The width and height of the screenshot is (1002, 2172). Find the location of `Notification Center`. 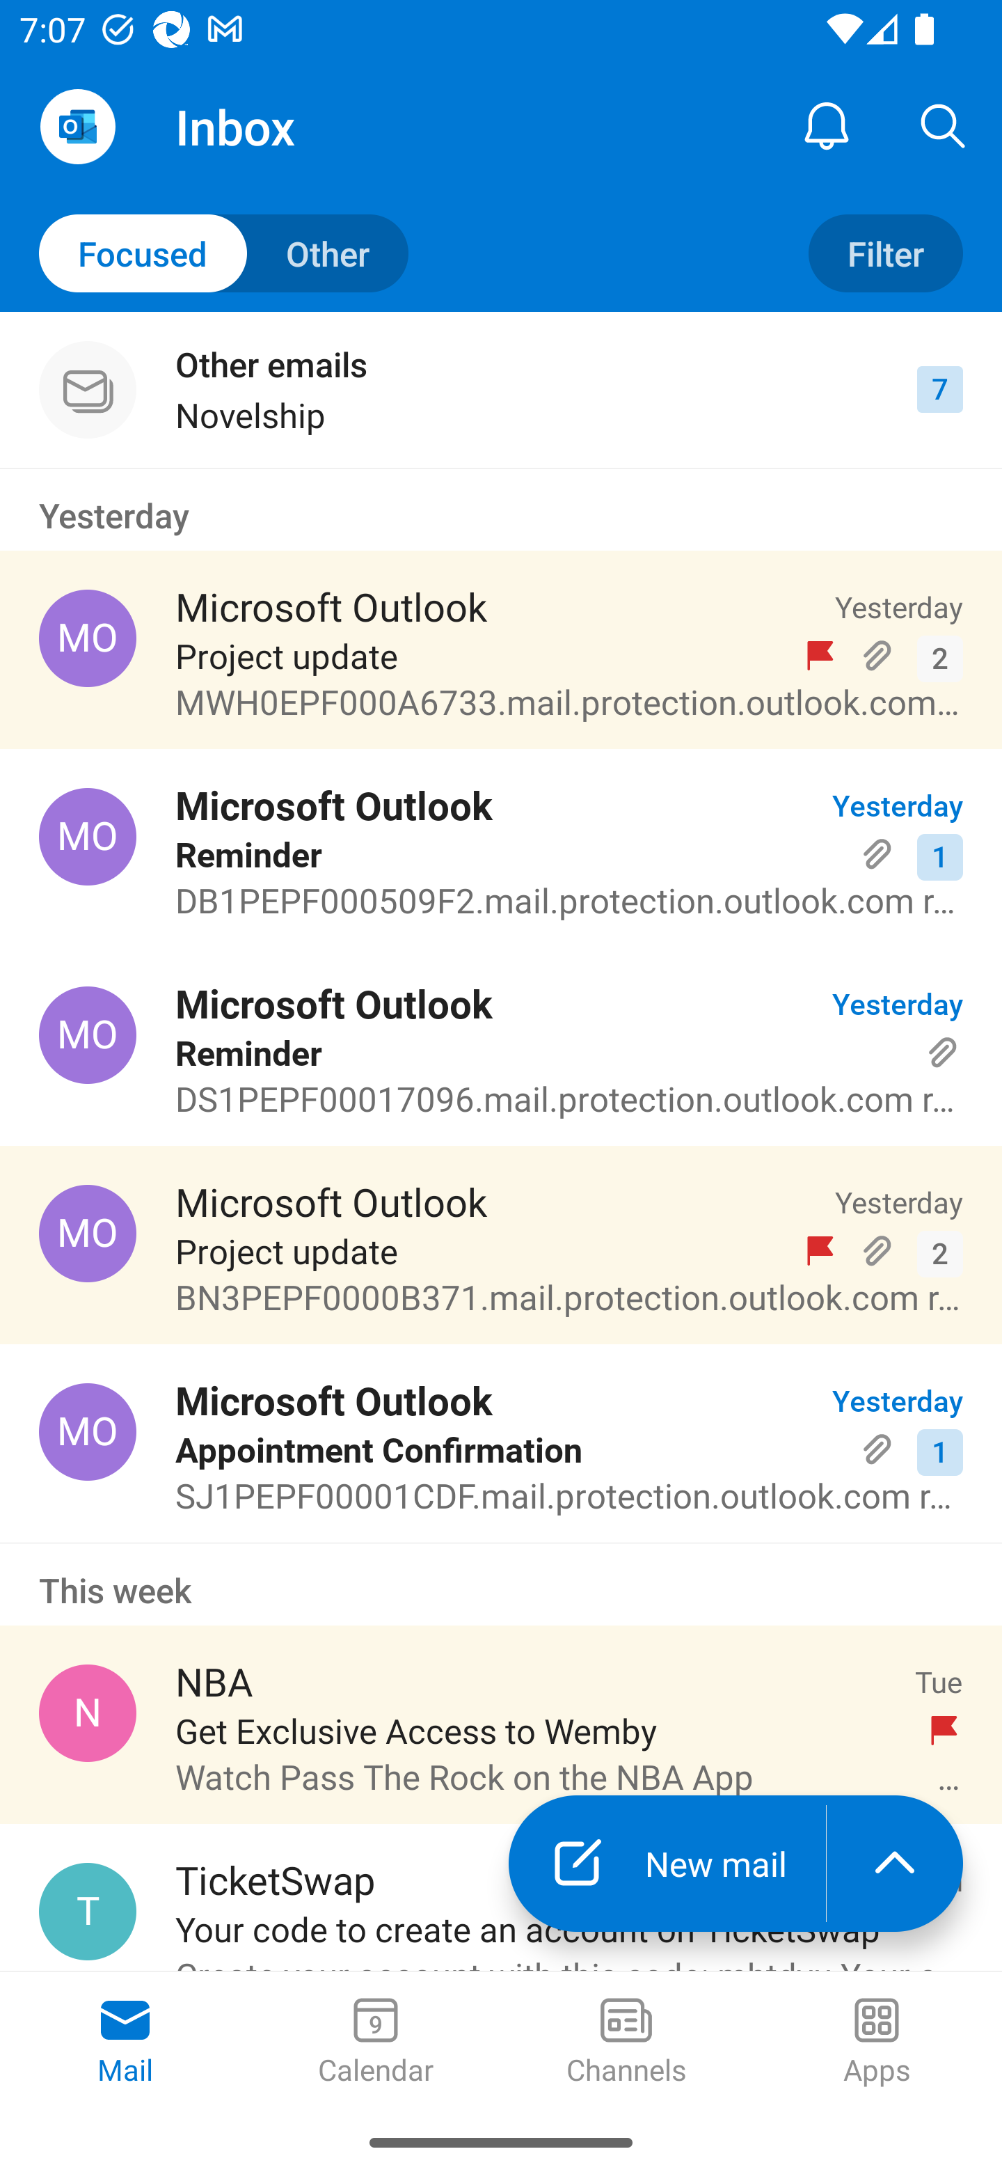

Notification Center is located at coordinates (827, 125).